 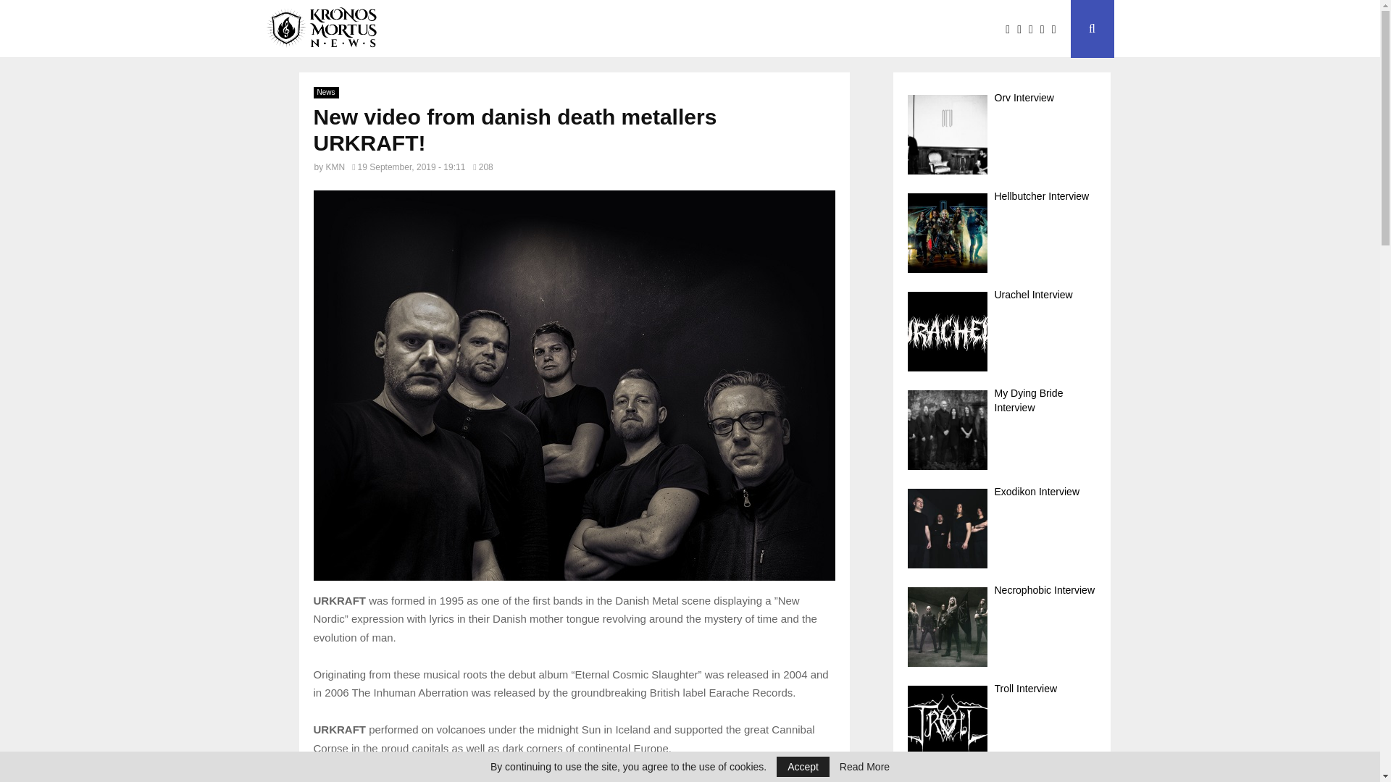 I want to click on Orv Interview, so click(x=1001, y=135).